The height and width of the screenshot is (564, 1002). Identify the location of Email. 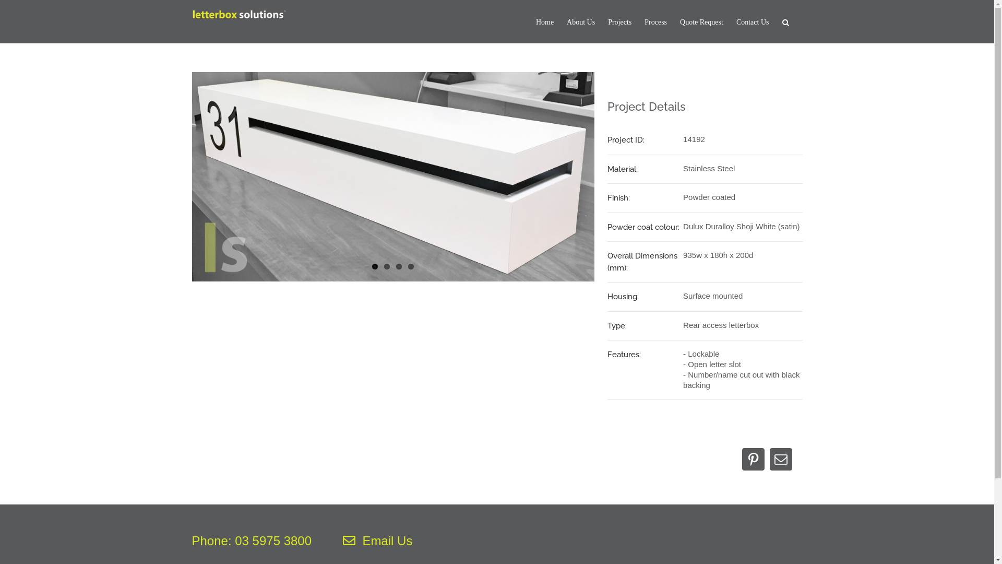
(781, 460).